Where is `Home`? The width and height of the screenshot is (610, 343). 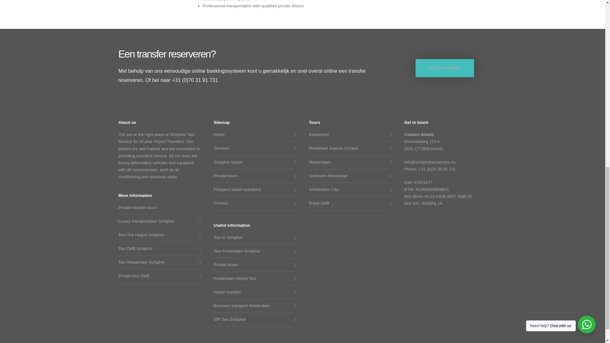 Home is located at coordinates (253, 135).